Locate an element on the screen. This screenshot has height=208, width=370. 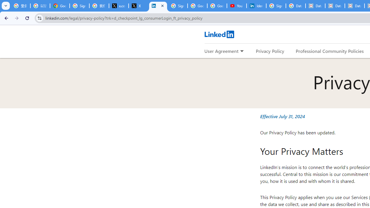
Data Privacy Framework is located at coordinates (335, 6).